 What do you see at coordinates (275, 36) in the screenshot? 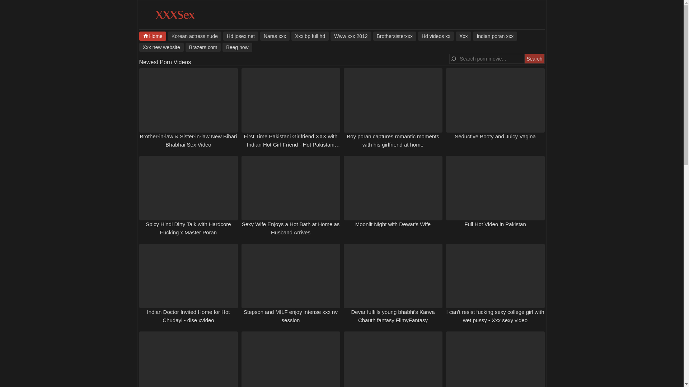
I see `Naras xxx` at bounding box center [275, 36].